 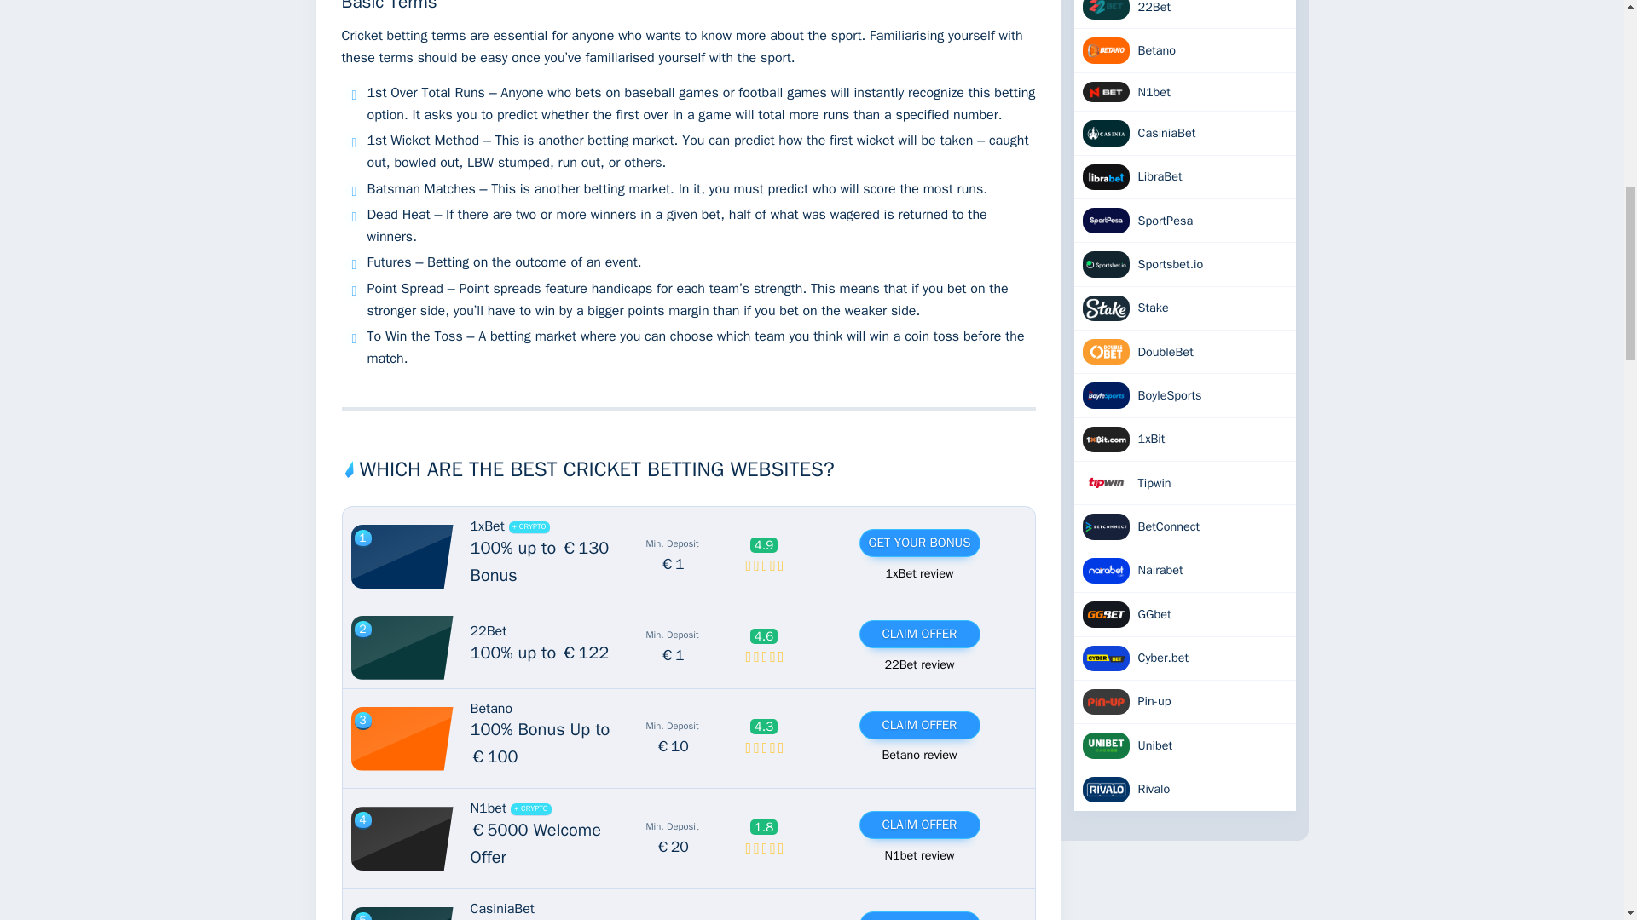 What do you see at coordinates (919, 917) in the screenshot?
I see `CLAIM OFFER` at bounding box center [919, 917].